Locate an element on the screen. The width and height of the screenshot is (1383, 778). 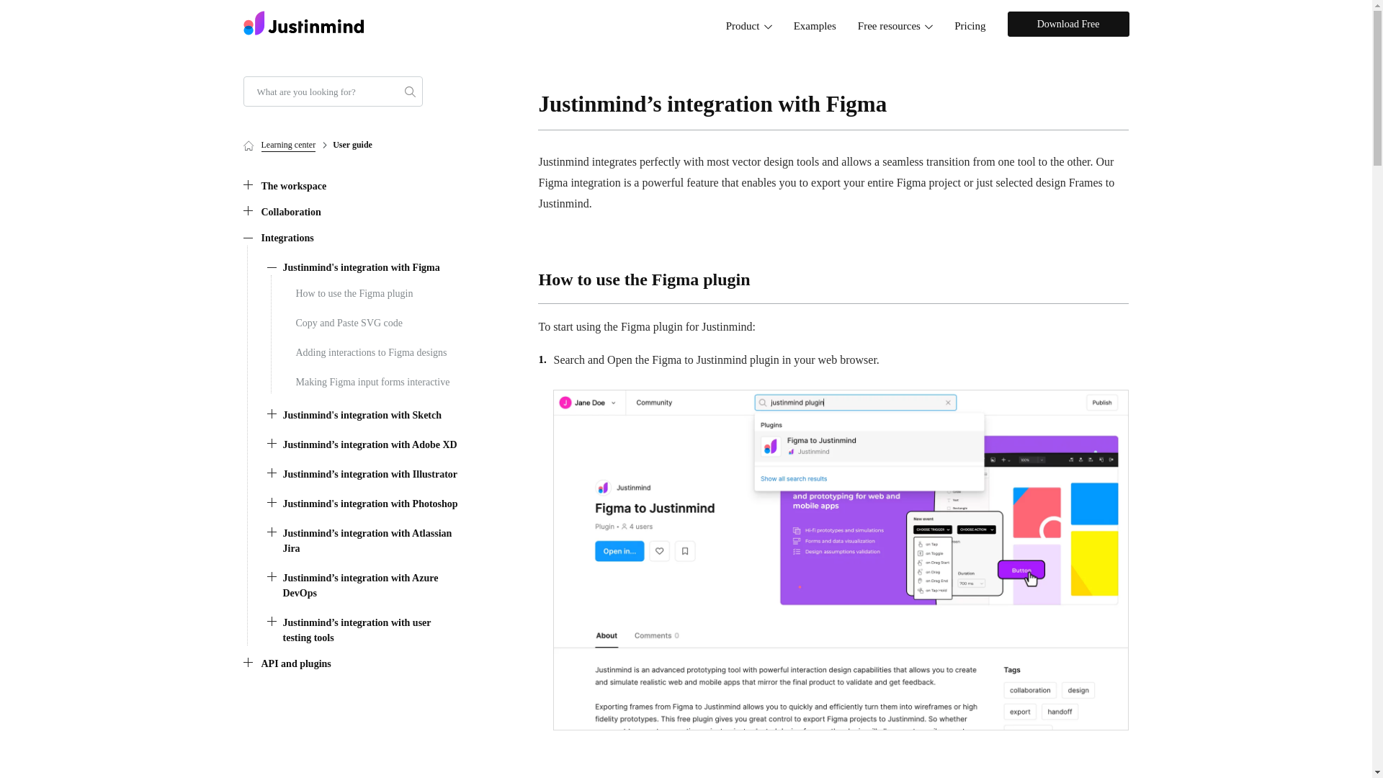
Collaboration is located at coordinates (282, 212).